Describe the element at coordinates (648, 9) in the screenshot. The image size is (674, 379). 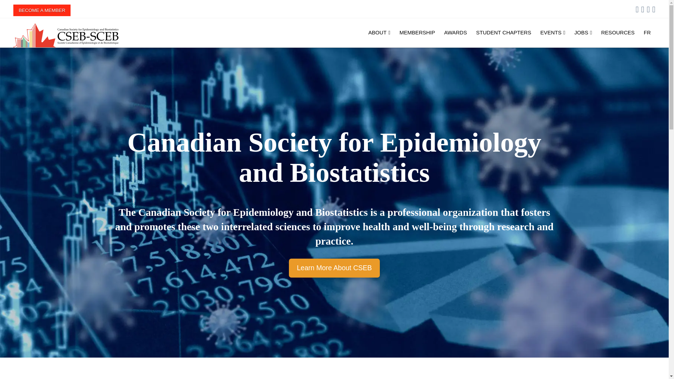
I see `LinkedIn` at that location.